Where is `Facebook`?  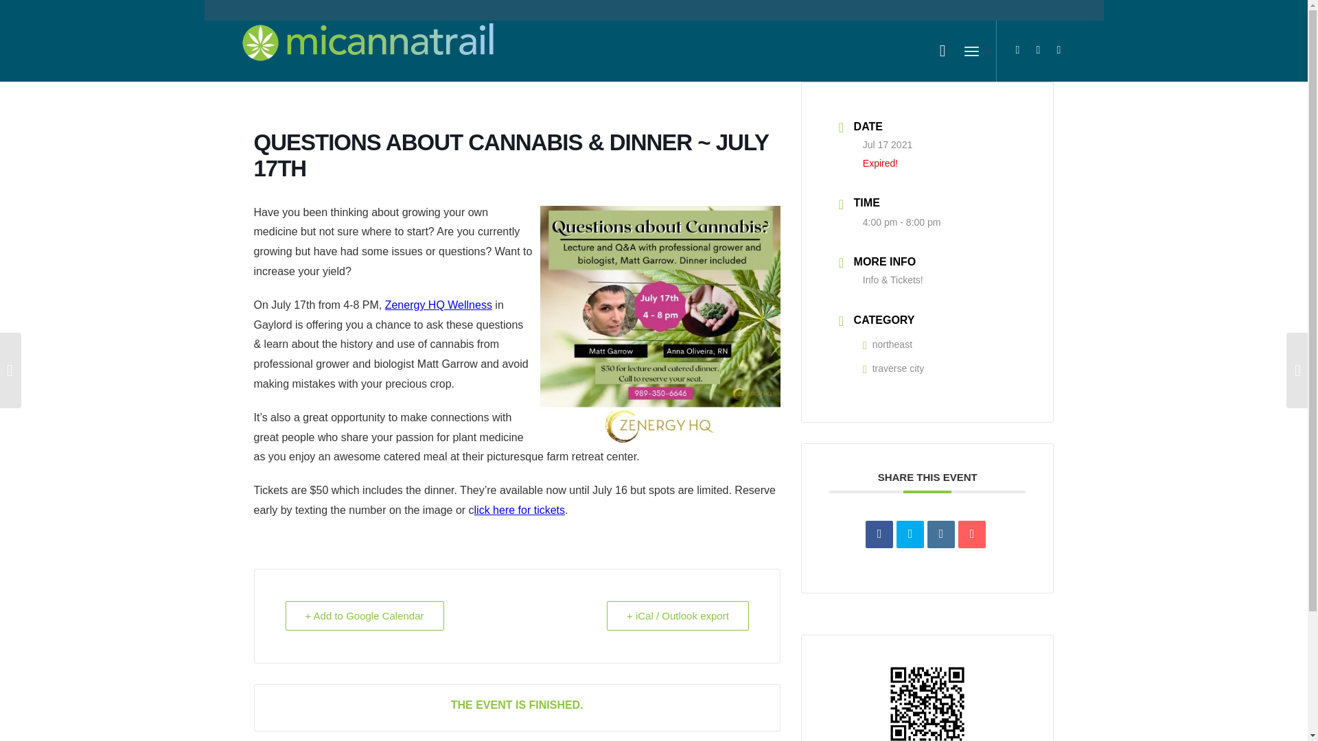
Facebook is located at coordinates (1038, 49).